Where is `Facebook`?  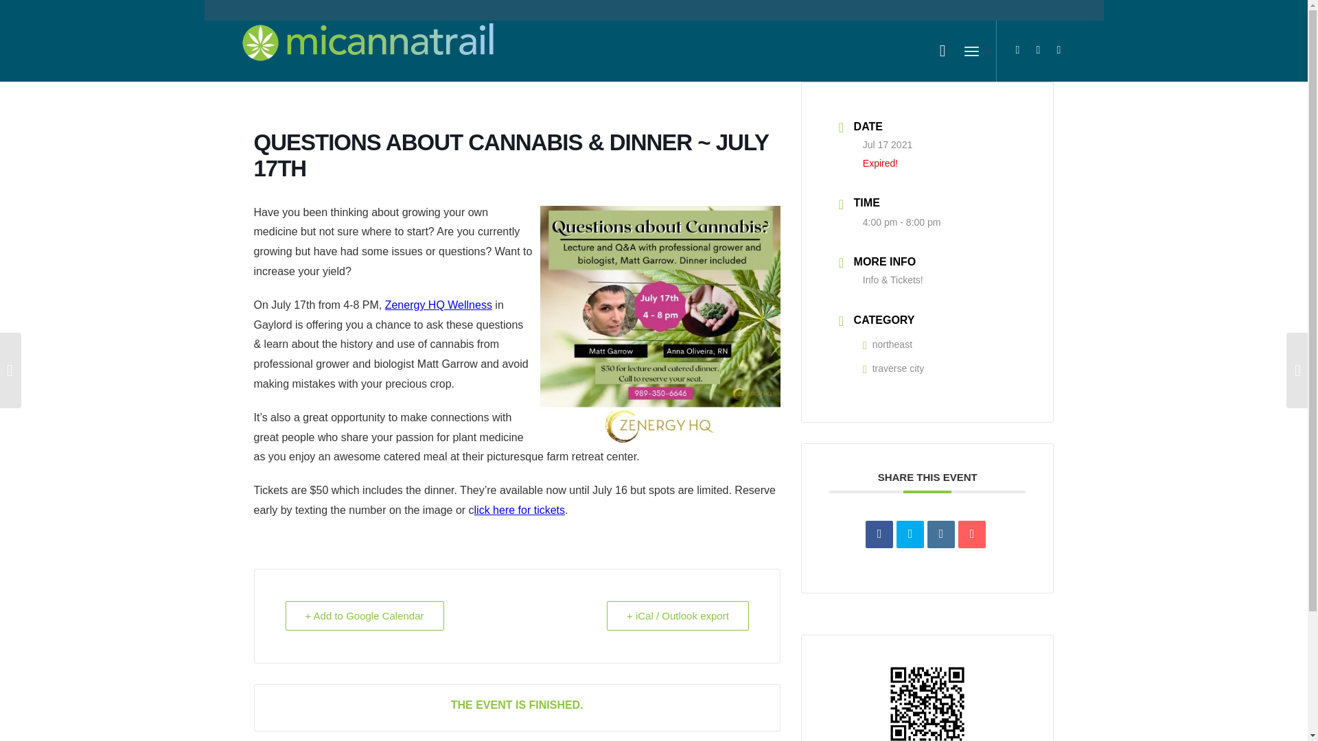
Facebook is located at coordinates (1038, 49).